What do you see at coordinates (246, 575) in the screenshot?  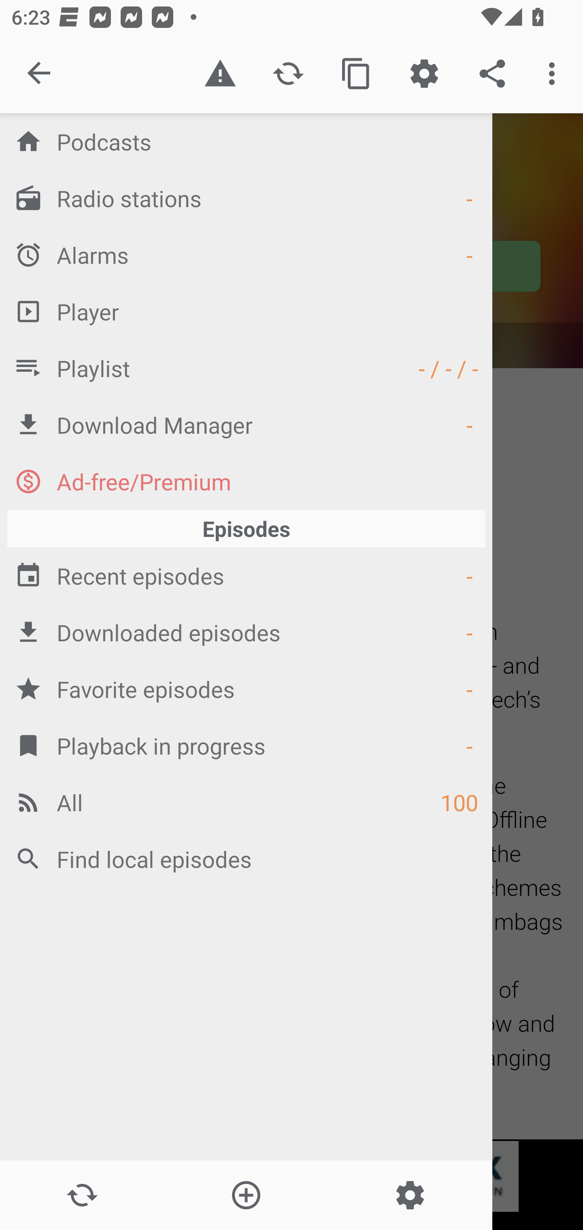 I see `Recent episodes  - ` at bounding box center [246, 575].